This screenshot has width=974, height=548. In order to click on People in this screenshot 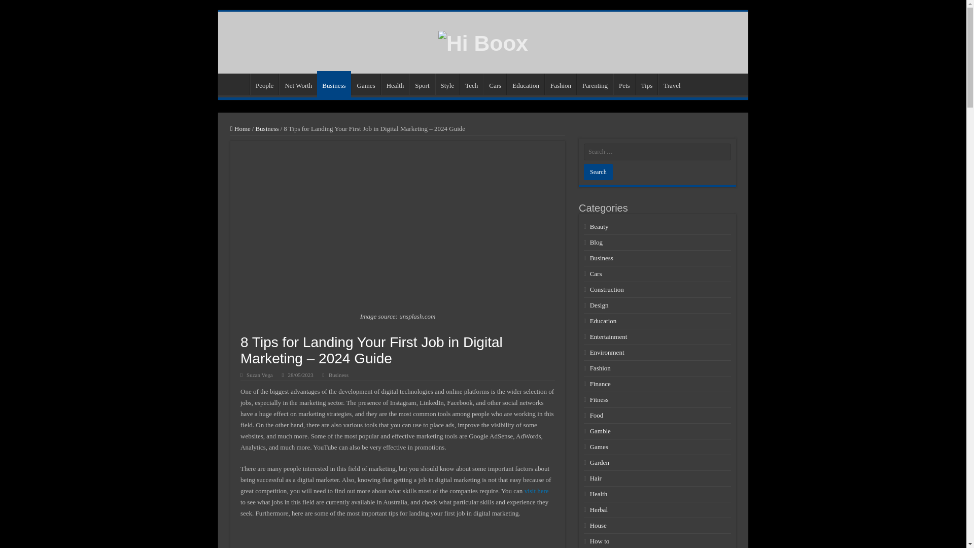, I will do `click(264, 84)`.